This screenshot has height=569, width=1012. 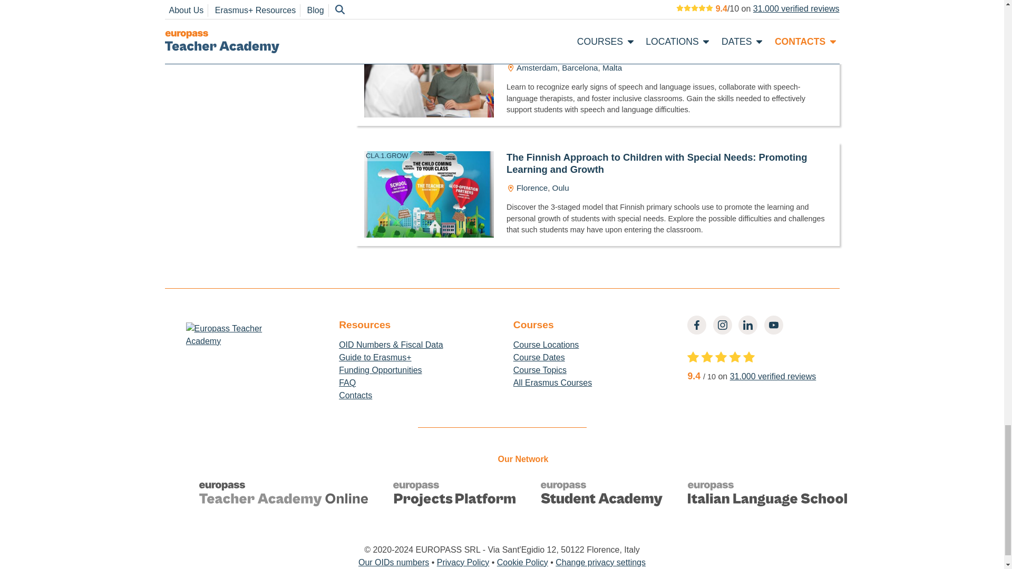 I want to click on Europass Student Academy, so click(x=601, y=496).